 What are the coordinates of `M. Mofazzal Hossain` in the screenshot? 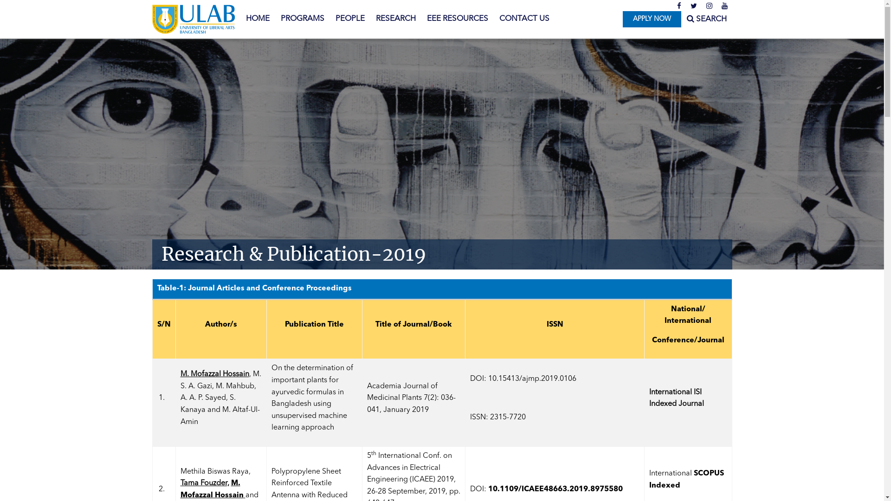 It's located at (212, 489).